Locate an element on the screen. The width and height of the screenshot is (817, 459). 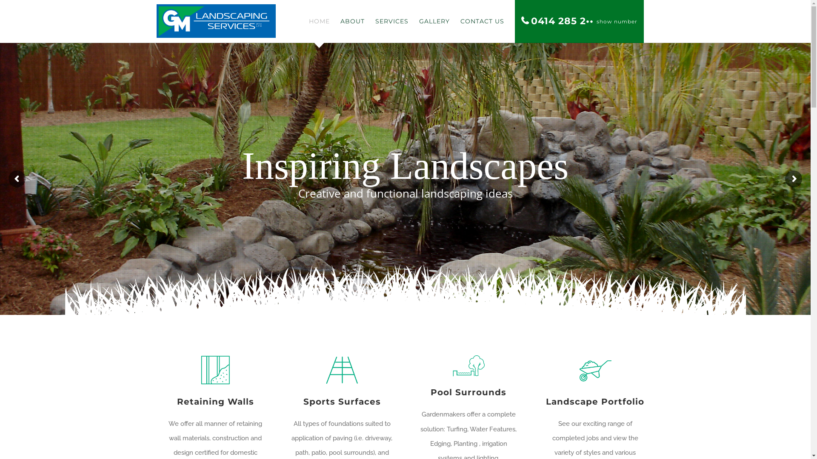
retaining_wall_icon_col is located at coordinates (215, 370).